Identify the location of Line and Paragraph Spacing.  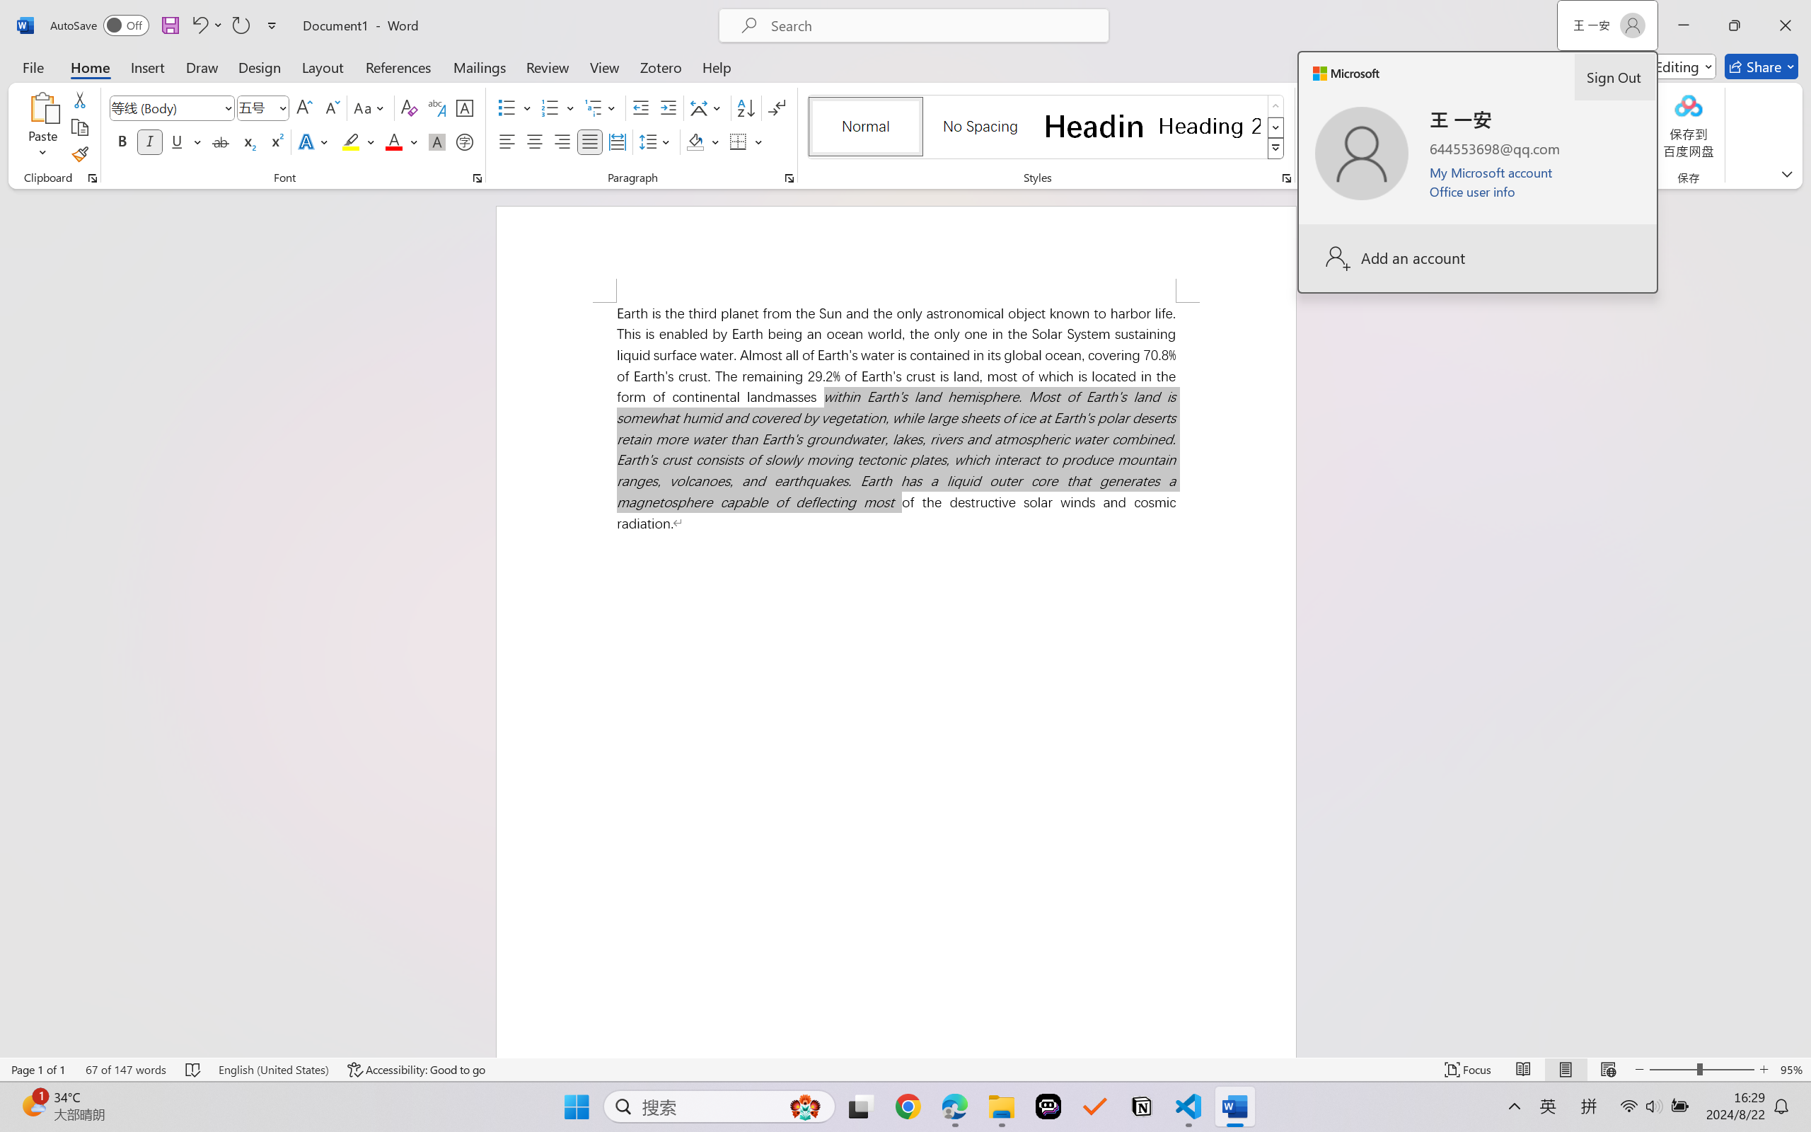
(656, 141).